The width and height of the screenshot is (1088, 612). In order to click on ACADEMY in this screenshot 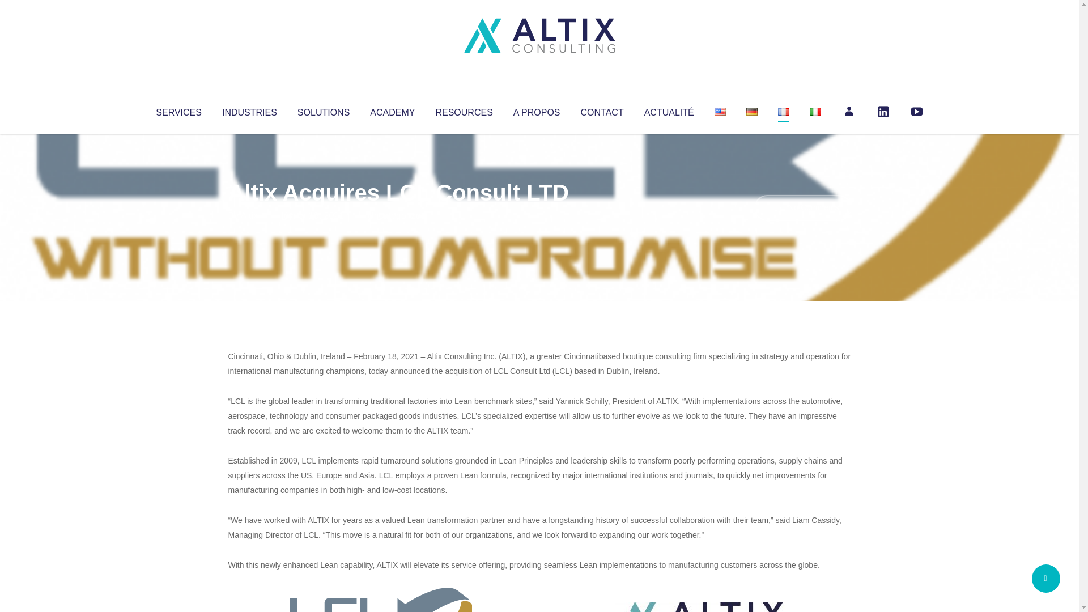, I will do `click(392, 110)`.